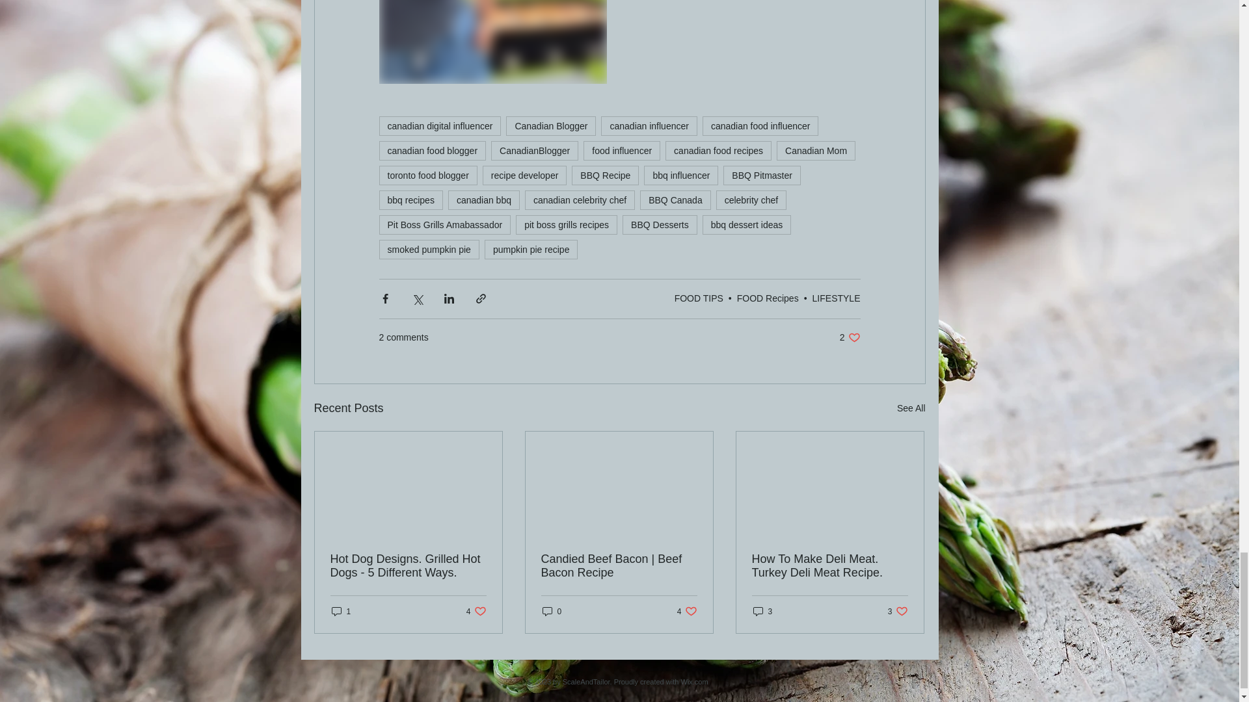  Describe the element at coordinates (622, 151) in the screenshot. I see `food influencer` at that location.